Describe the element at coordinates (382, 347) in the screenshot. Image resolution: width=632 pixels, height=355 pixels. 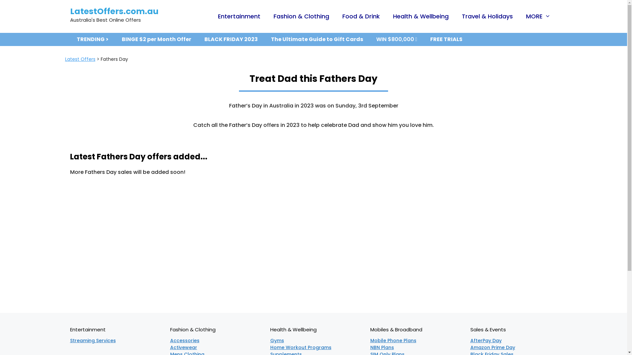
I see `NBN Plans` at that location.